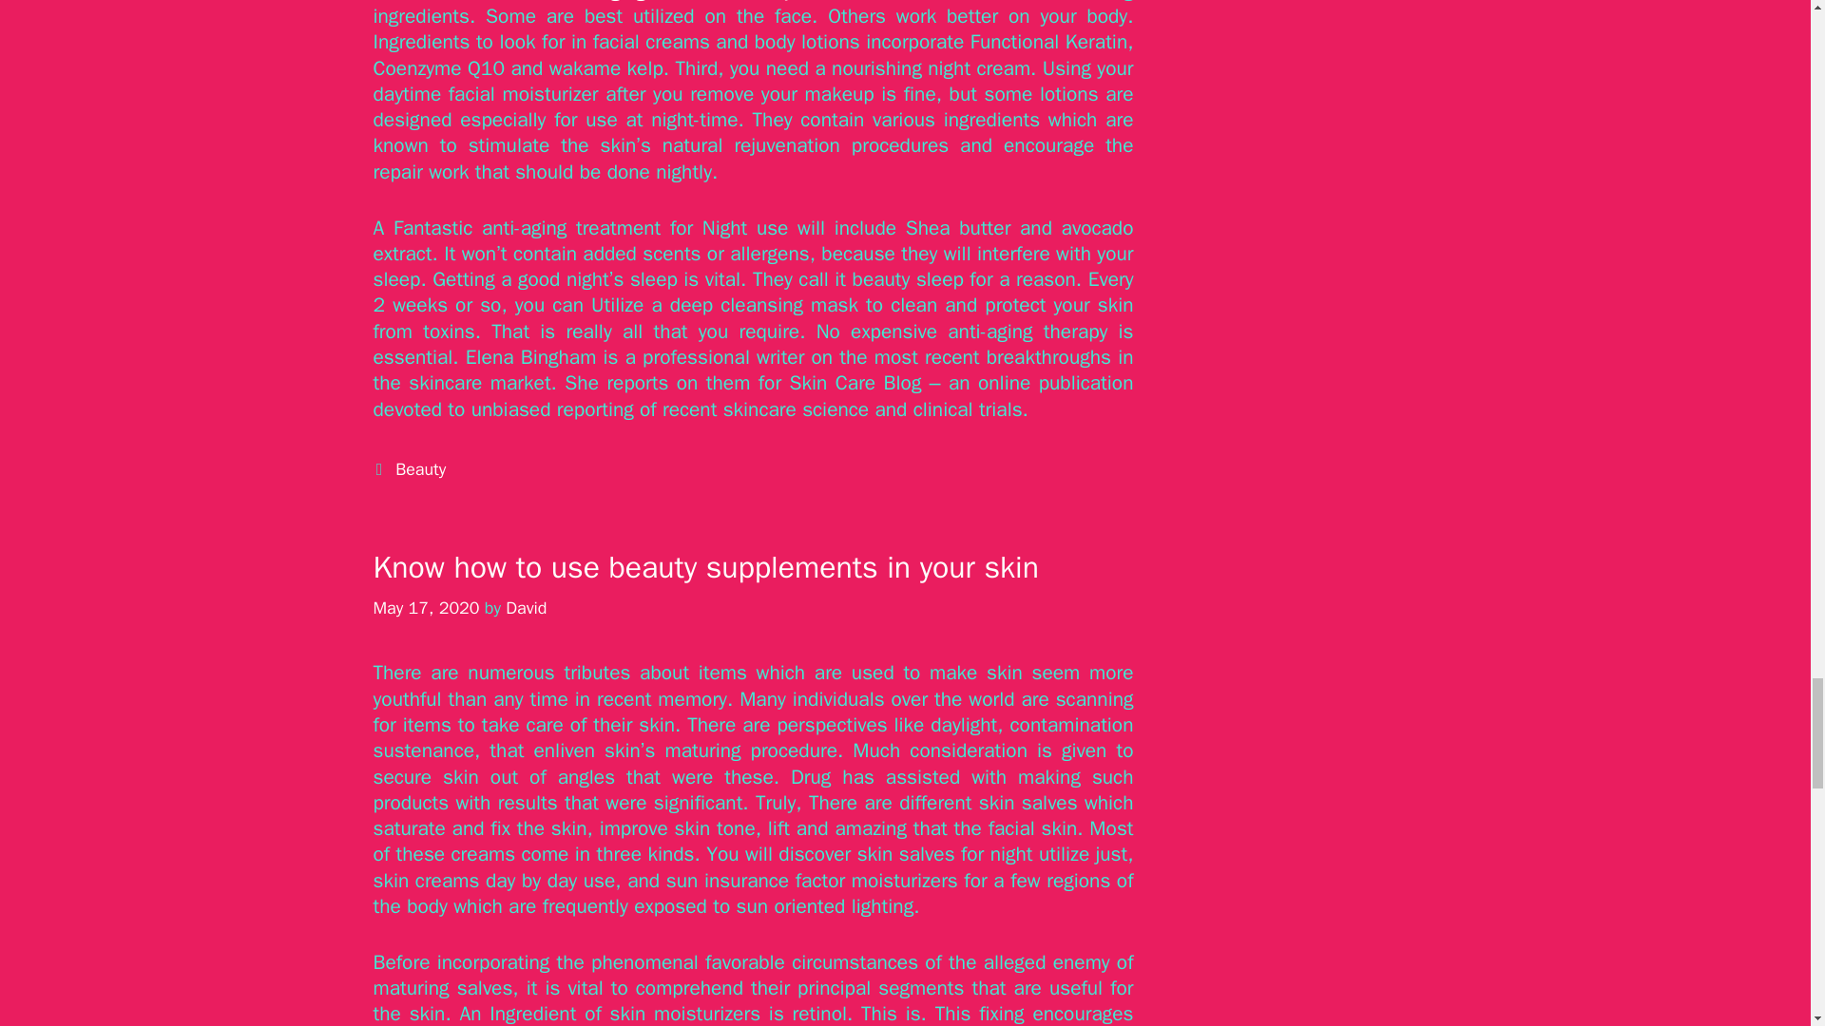 Image resolution: width=1825 pixels, height=1026 pixels. I want to click on Beauty, so click(420, 469).